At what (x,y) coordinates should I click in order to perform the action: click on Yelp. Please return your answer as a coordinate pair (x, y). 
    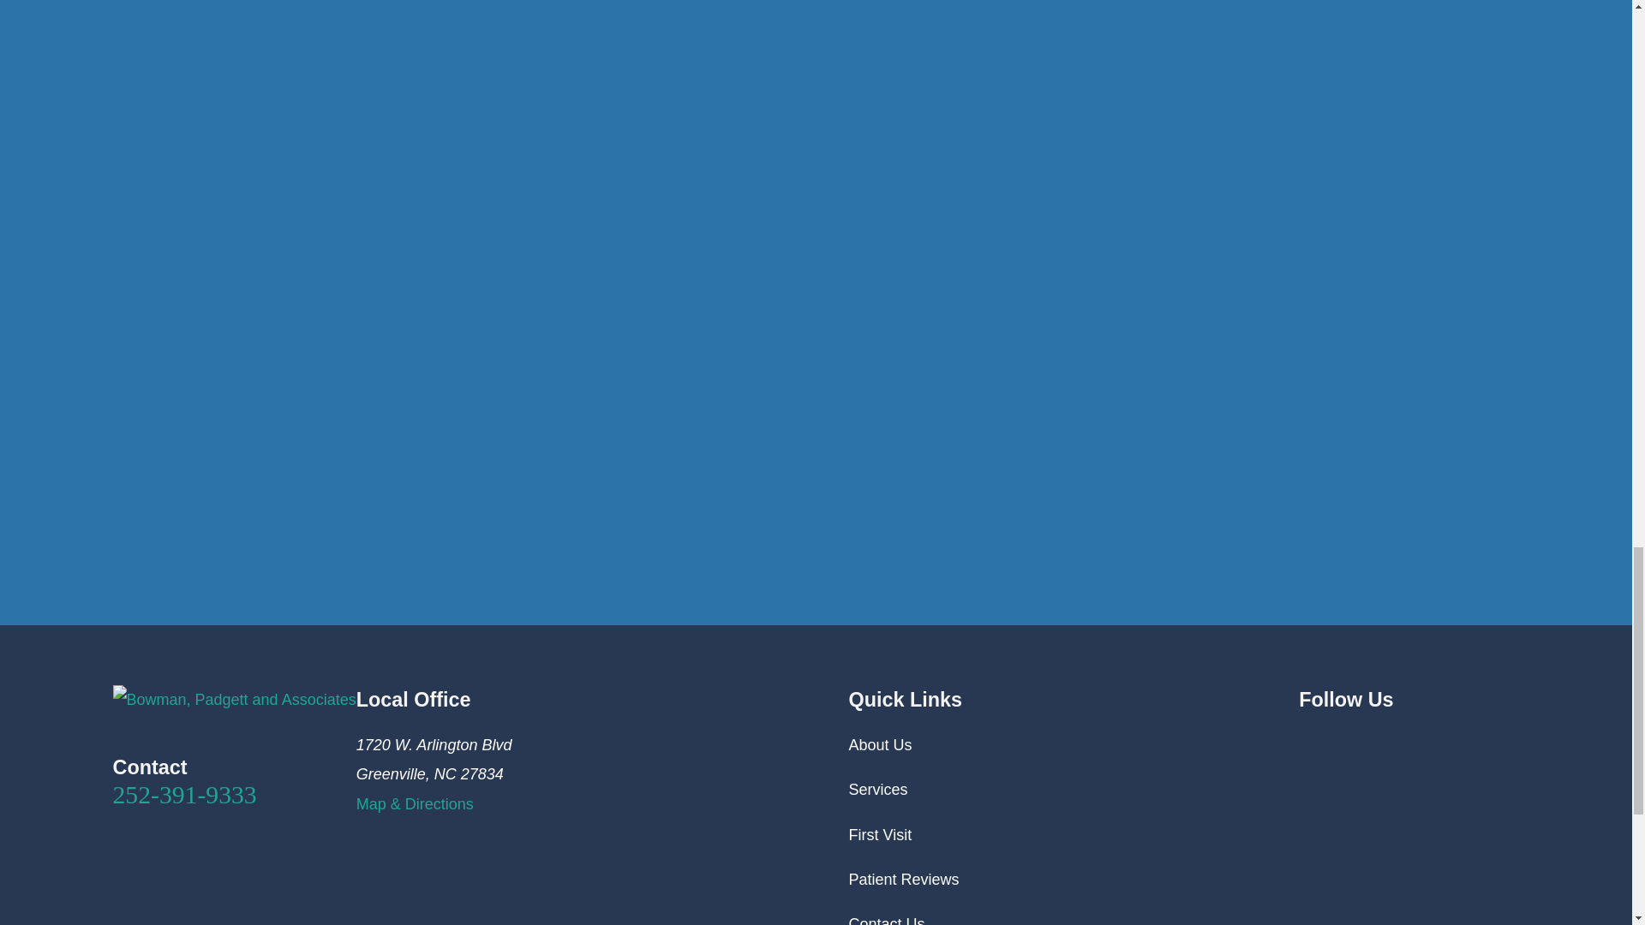
    Looking at the image, I should click on (1475, 742).